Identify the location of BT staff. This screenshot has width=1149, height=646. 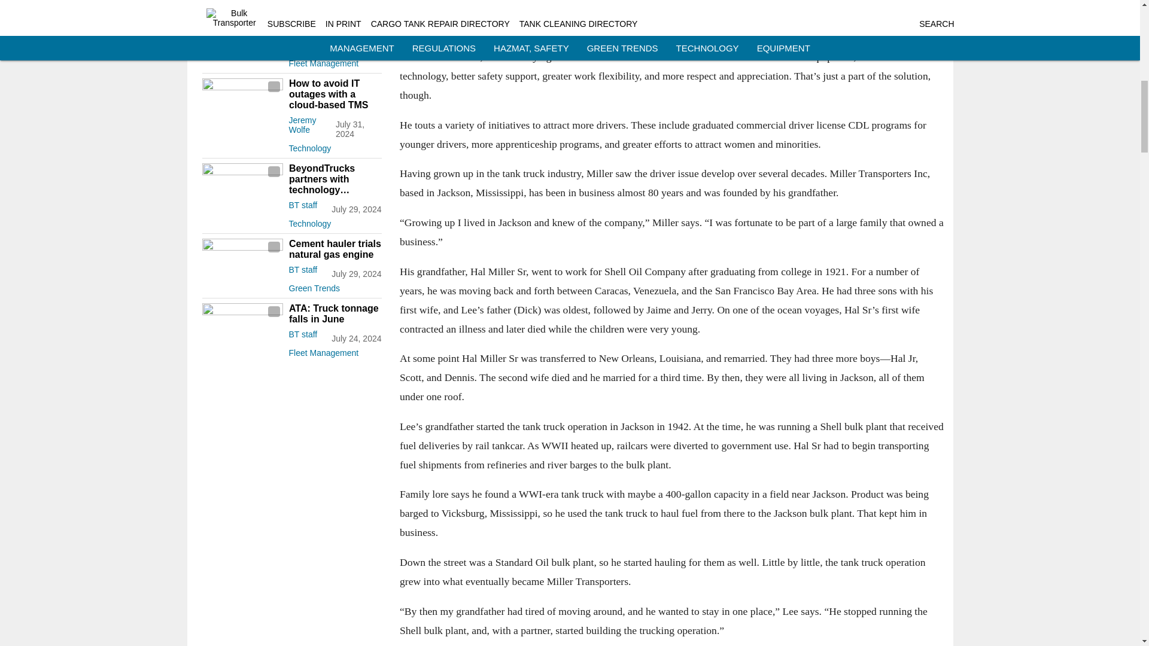
(302, 205).